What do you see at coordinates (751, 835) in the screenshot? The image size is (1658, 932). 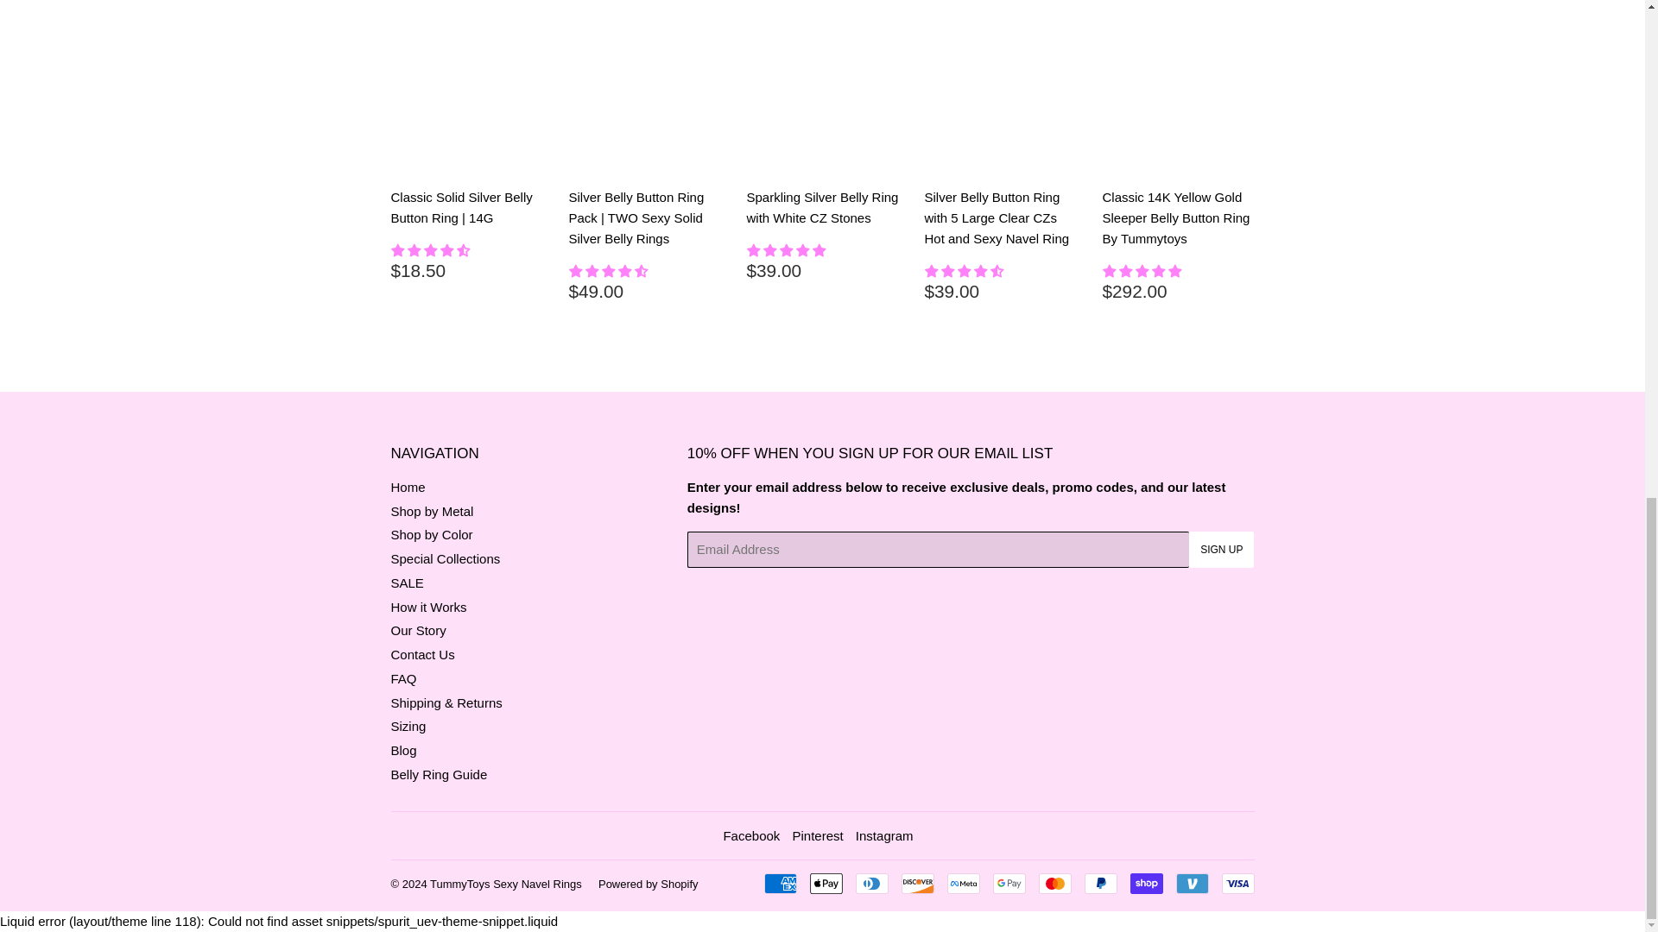 I see `TummyToys Sexy Navel Rings on Facebook` at bounding box center [751, 835].